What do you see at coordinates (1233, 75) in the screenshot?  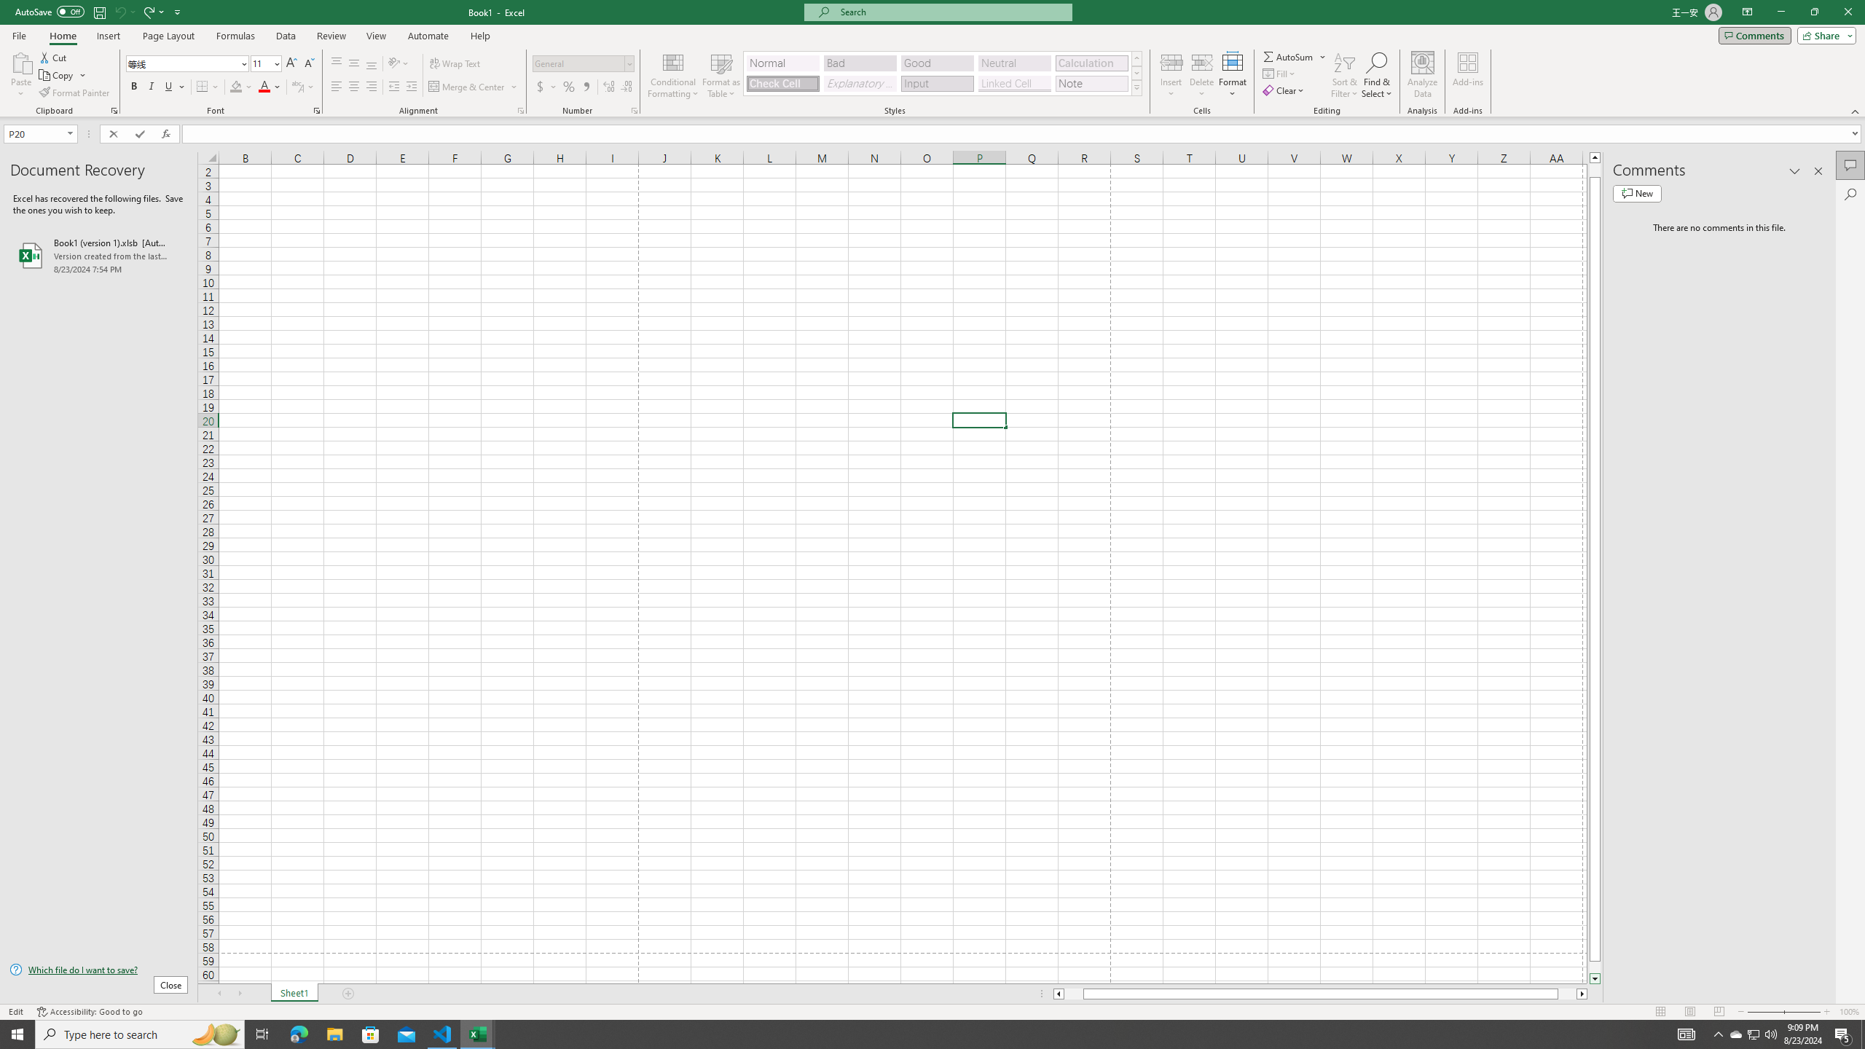 I see `Format` at bounding box center [1233, 75].